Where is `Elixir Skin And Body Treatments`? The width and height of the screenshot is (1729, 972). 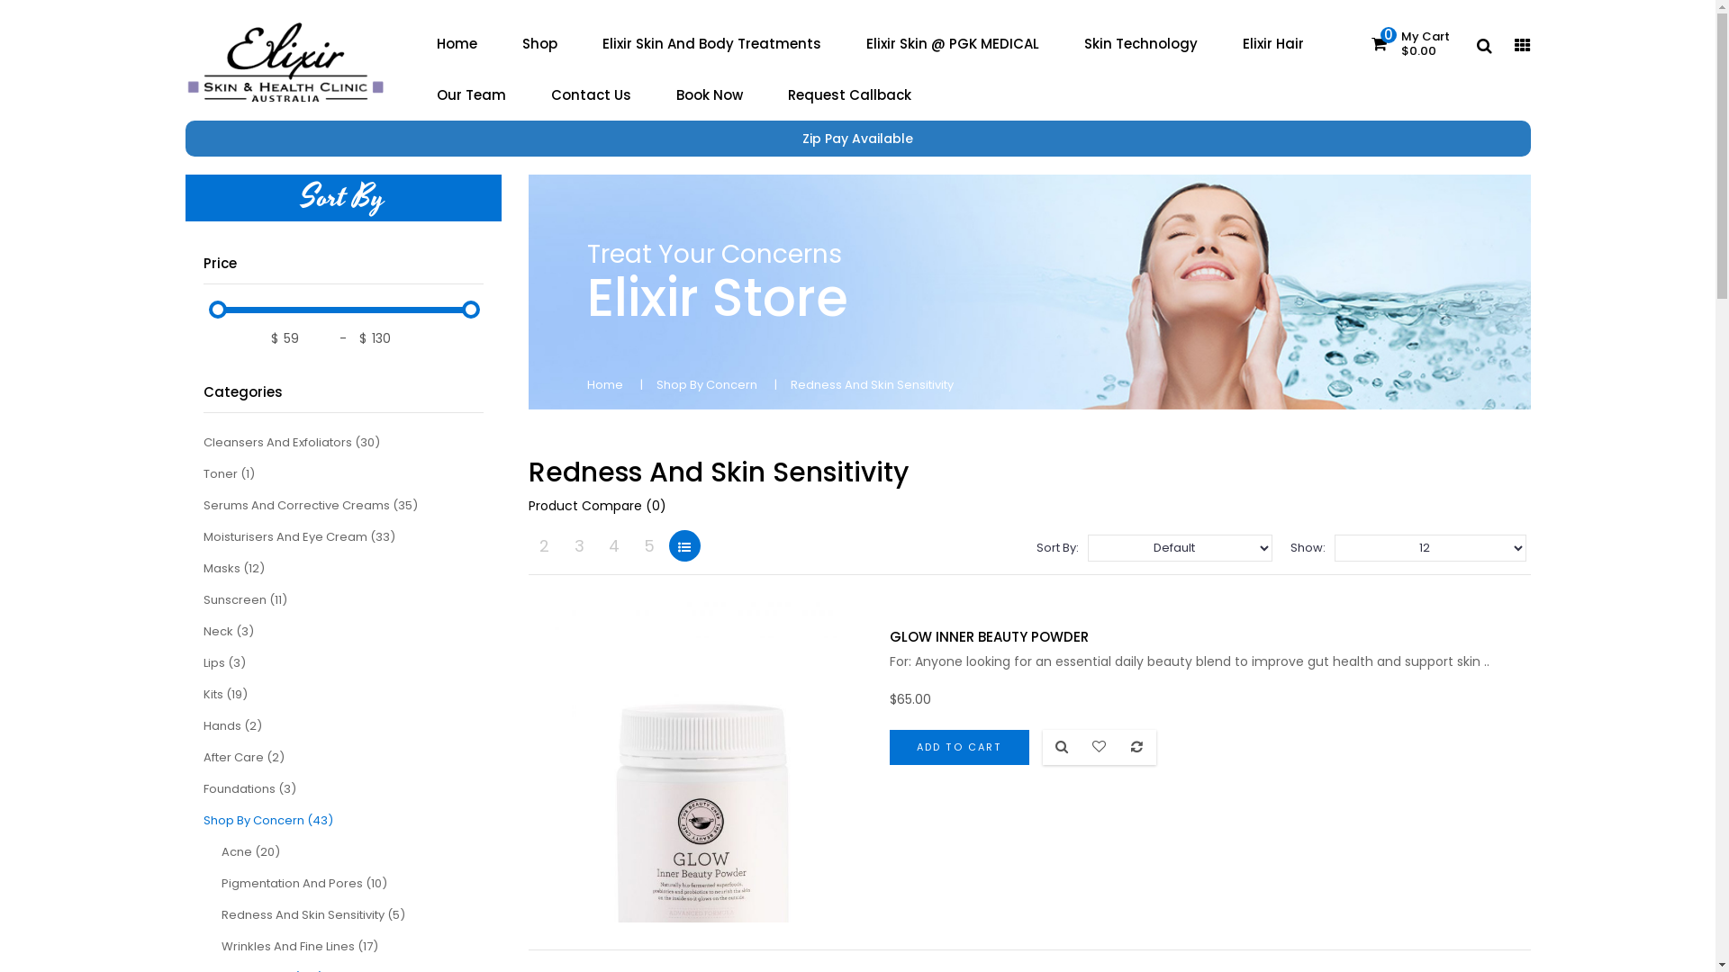 Elixir Skin And Body Treatments is located at coordinates (711, 43).